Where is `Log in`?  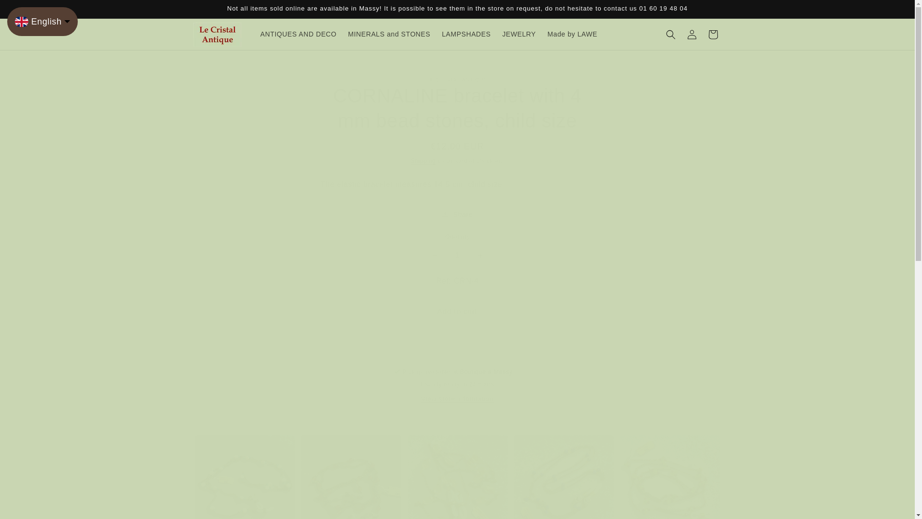 Log in is located at coordinates (691, 34).